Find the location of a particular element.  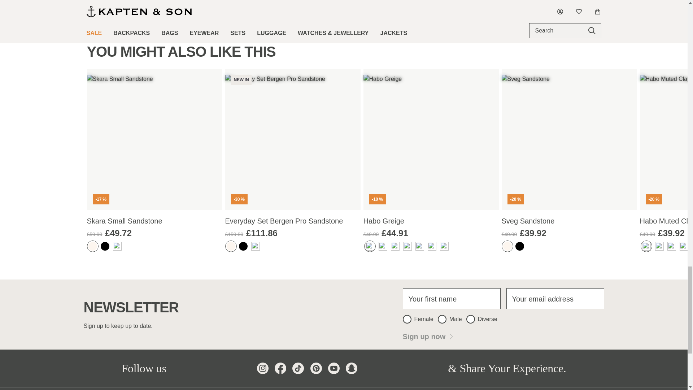

diverse is located at coordinates (471, 319).